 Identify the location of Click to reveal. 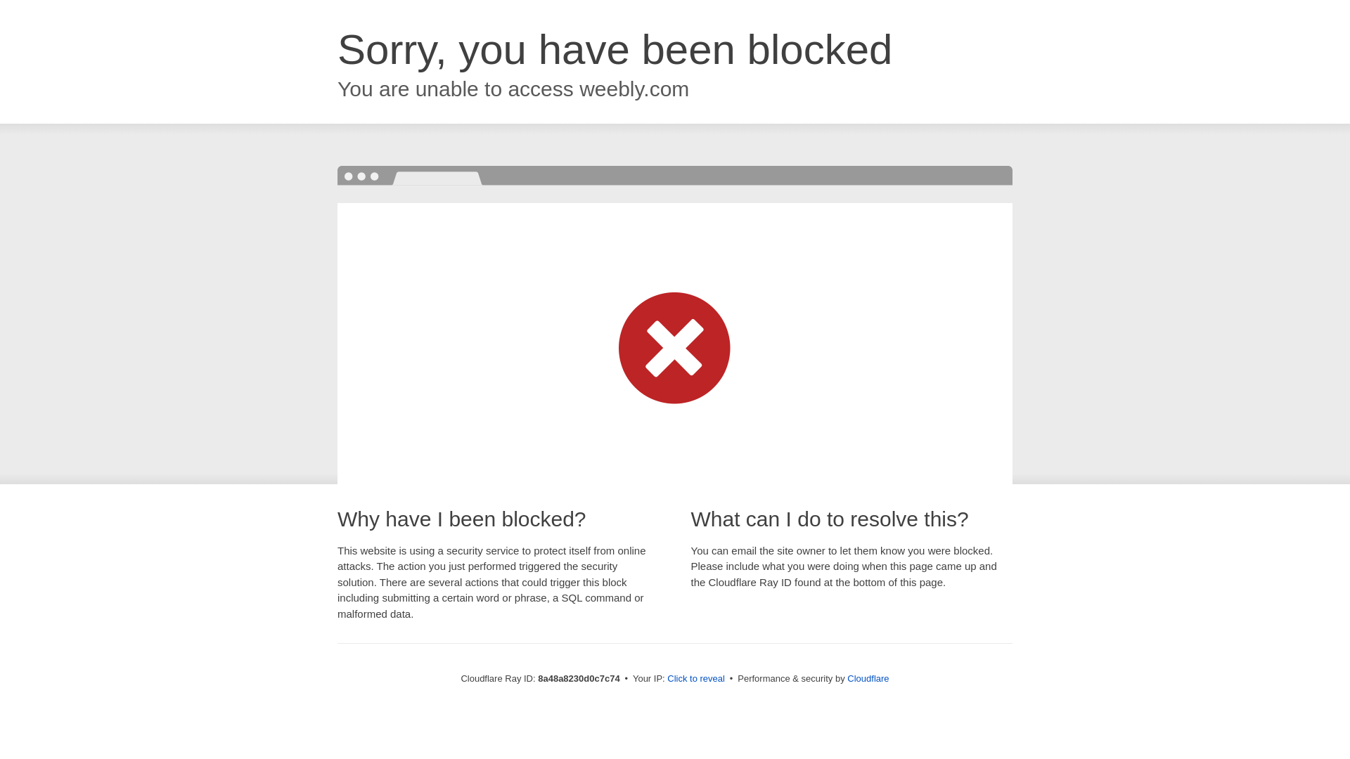
(696, 679).